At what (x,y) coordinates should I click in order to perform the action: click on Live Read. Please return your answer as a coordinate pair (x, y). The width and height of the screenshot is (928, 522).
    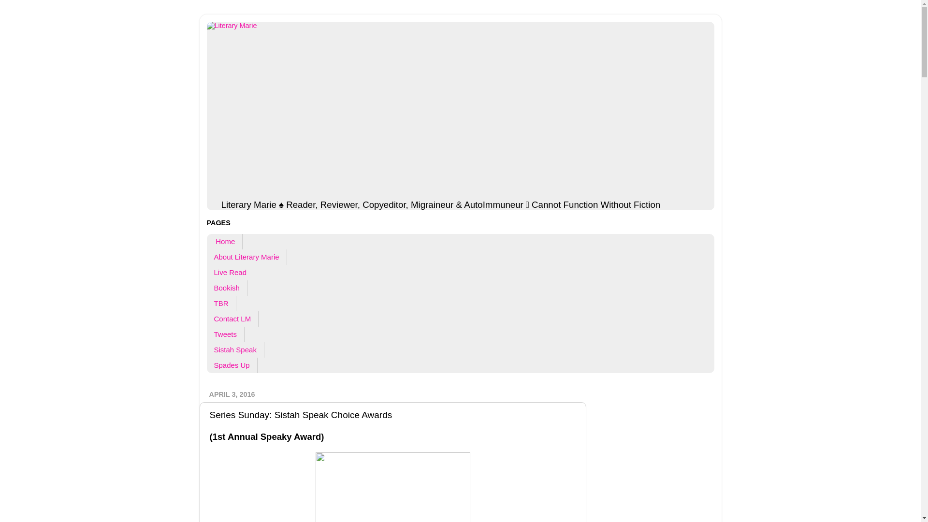
    Looking at the image, I should click on (231, 272).